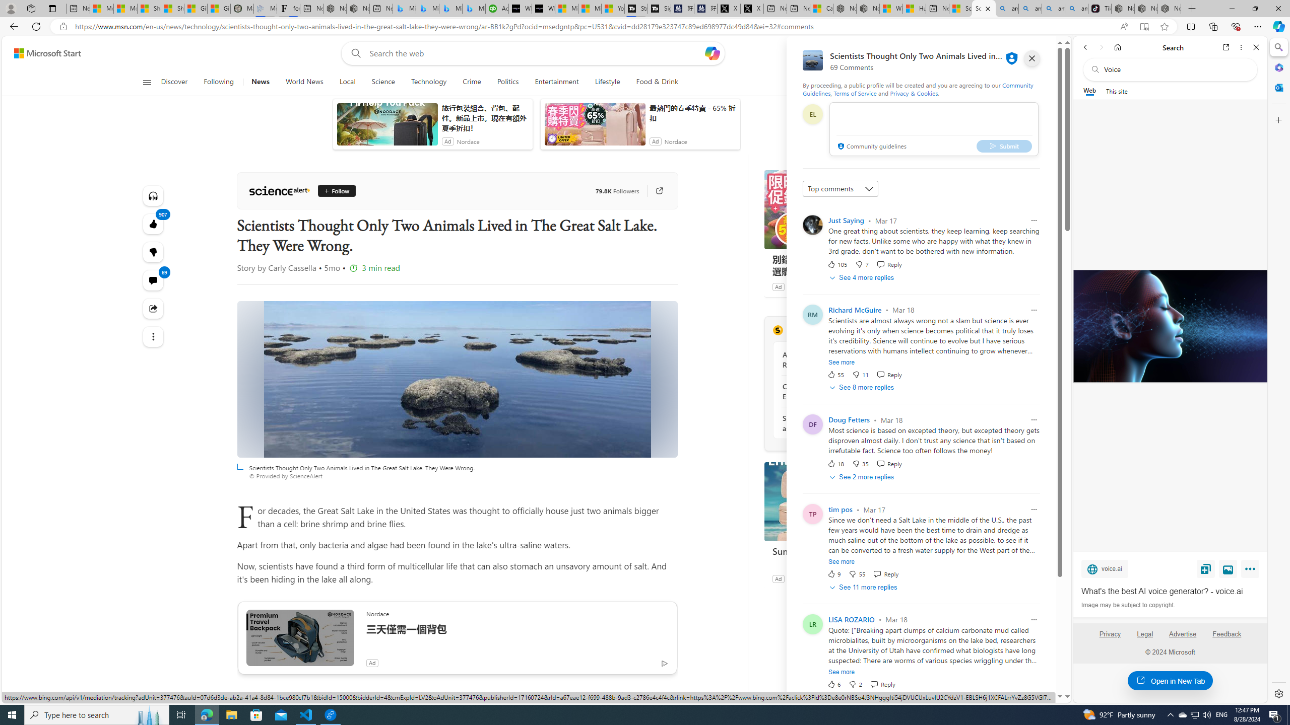  Describe the element at coordinates (353, 53) in the screenshot. I see `Web search` at that location.